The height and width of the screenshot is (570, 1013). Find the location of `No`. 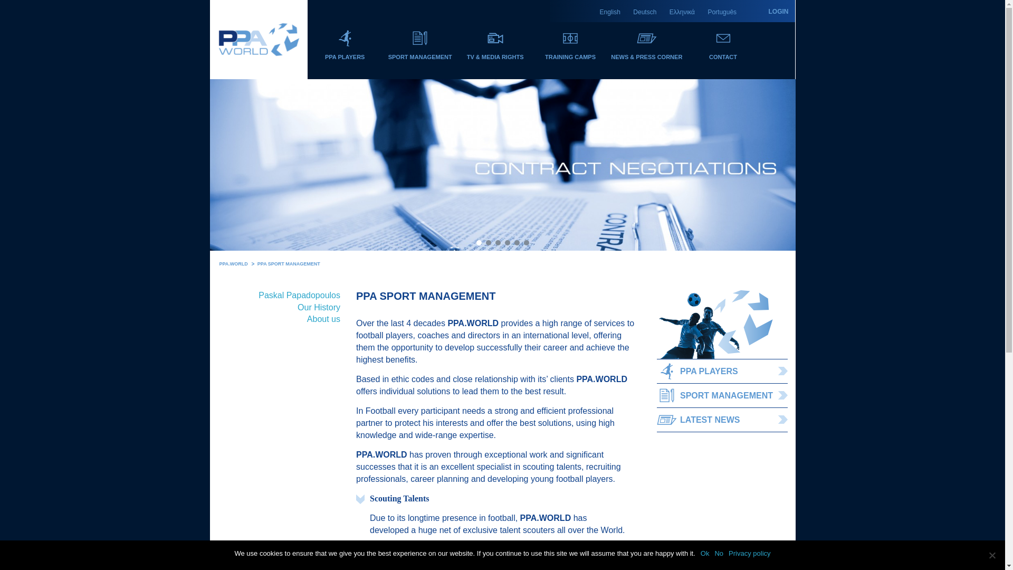

No is located at coordinates (992, 555).